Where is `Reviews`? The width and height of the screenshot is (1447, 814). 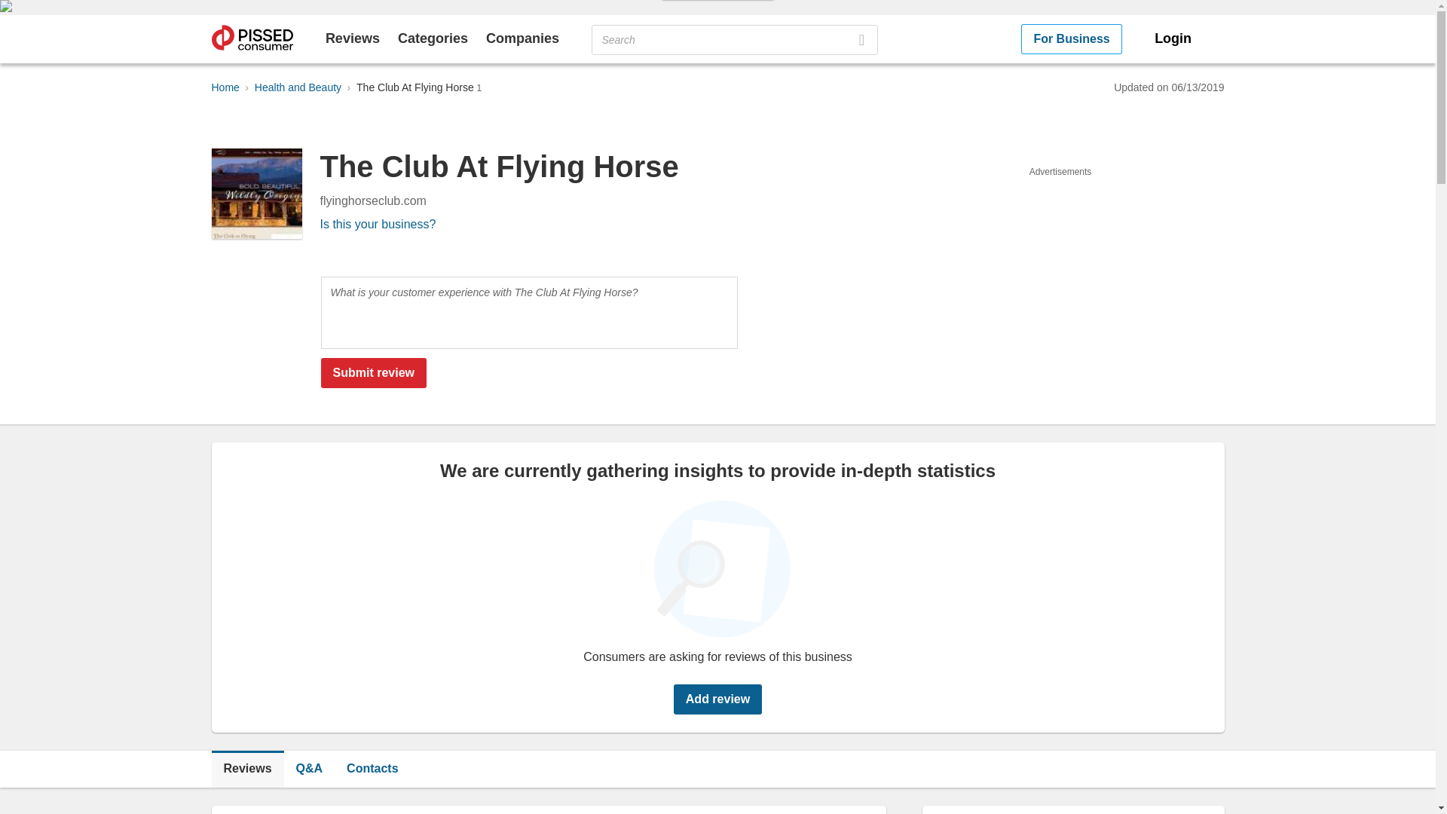
Reviews is located at coordinates (247, 769).